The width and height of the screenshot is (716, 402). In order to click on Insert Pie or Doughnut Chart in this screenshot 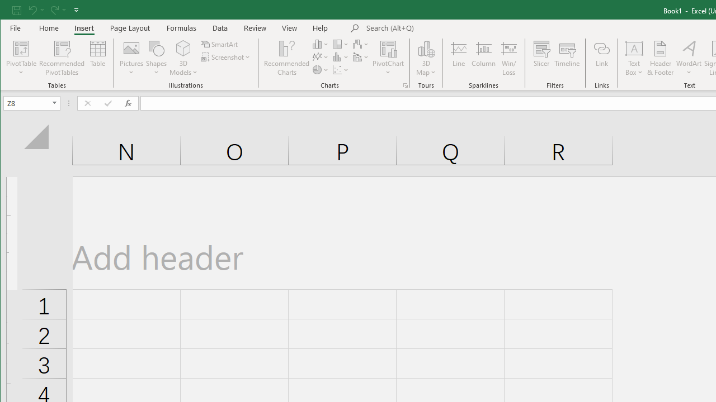, I will do `click(321, 69)`.